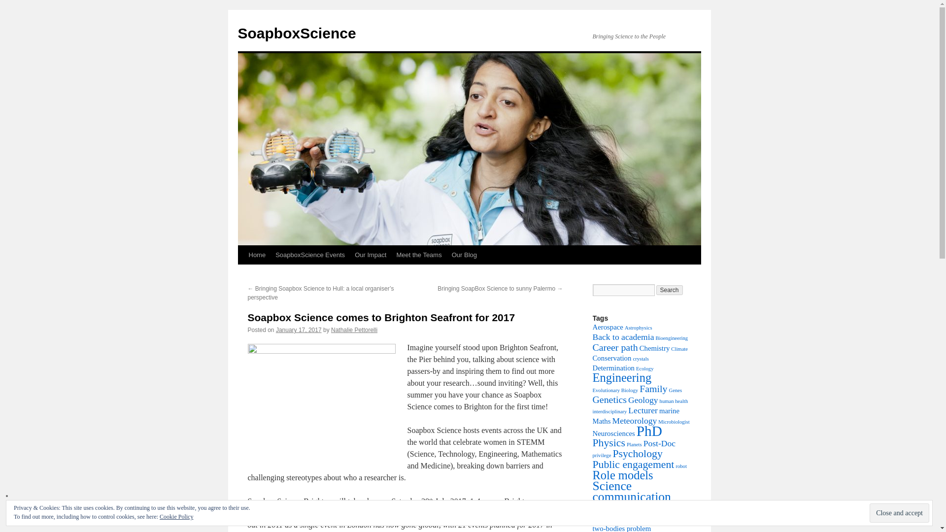 This screenshot has height=532, width=946. What do you see at coordinates (670, 290) in the screenshot?
I see `Search` at bounding box center [670, 290].